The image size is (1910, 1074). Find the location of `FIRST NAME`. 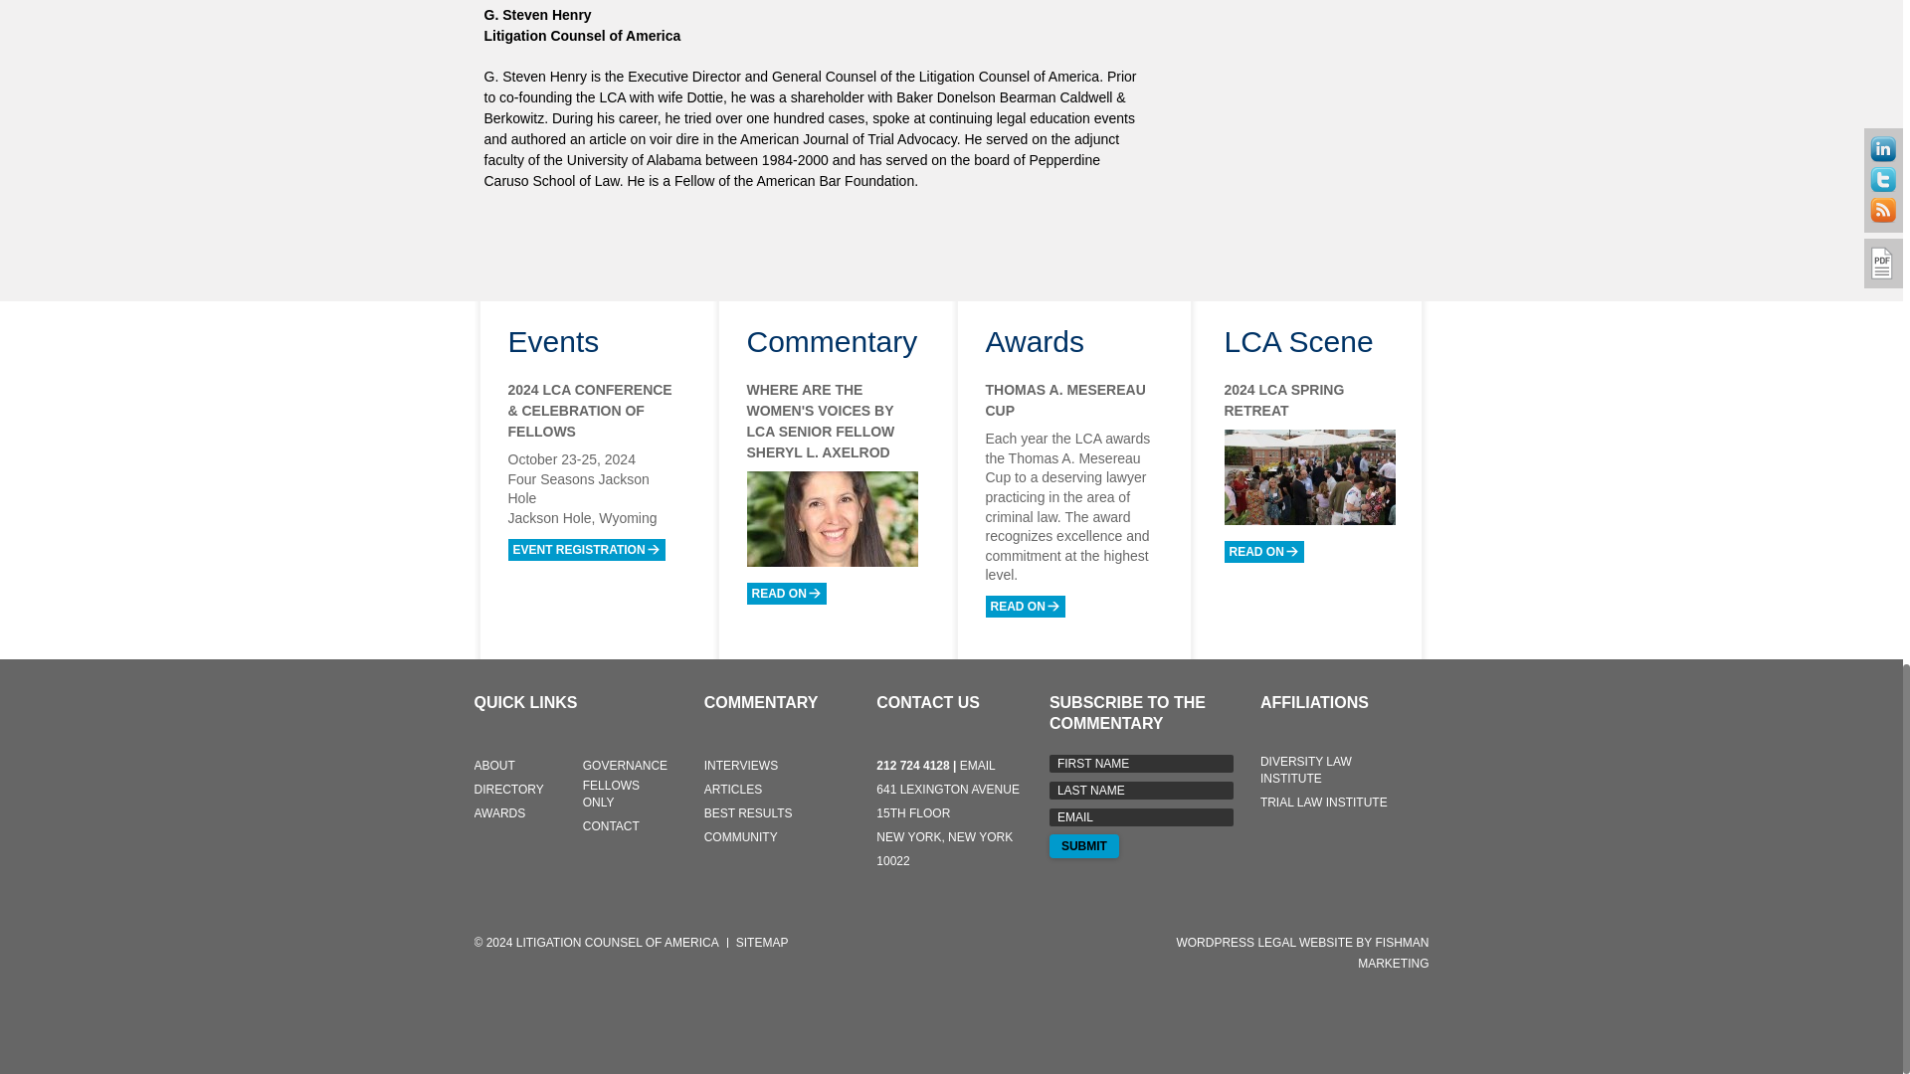

FIRST NAME is located at coordinates (1141, 764).